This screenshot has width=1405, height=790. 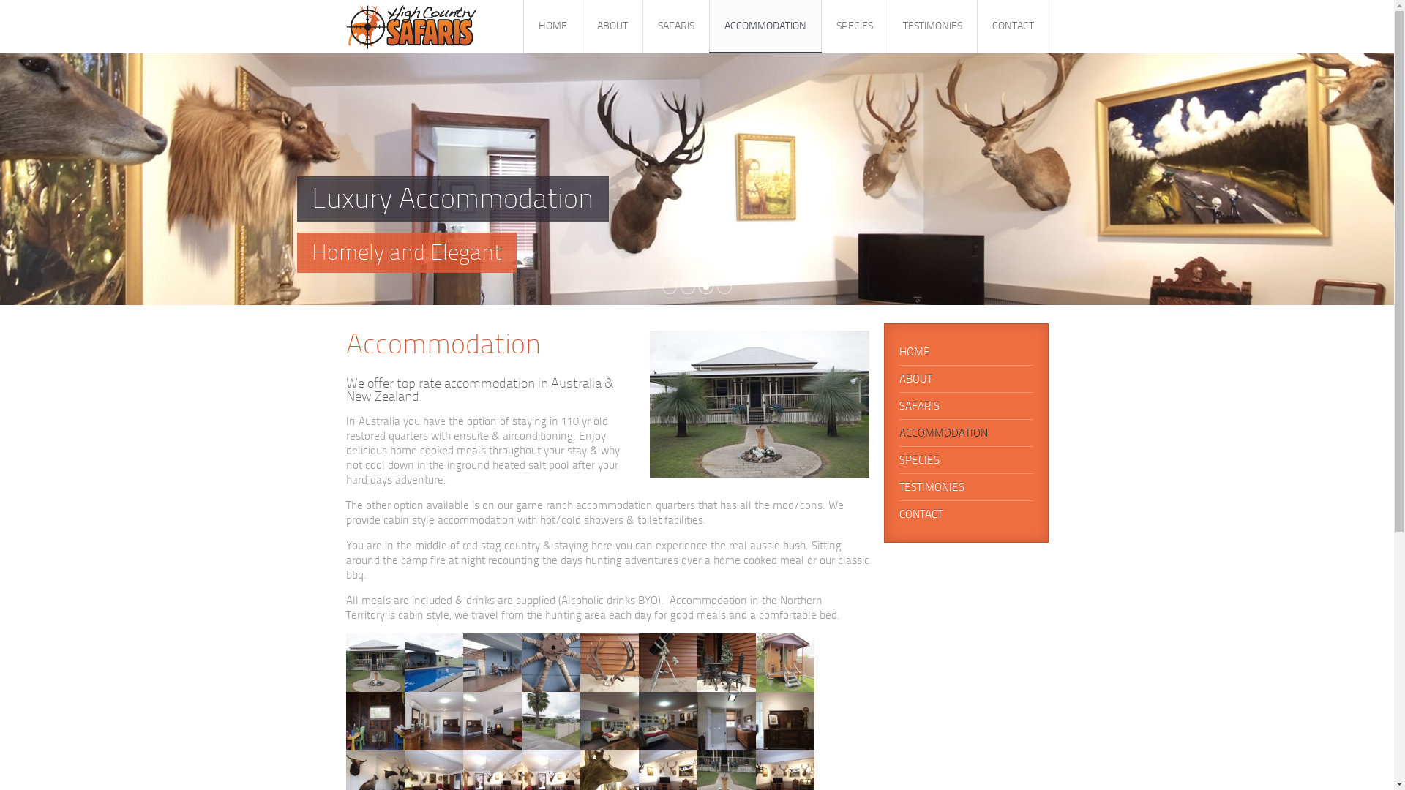 What do you see at coordinates (765, 26) in the screenshot?
I see `ACCOMMODATION` at bounding box center [765, 26].